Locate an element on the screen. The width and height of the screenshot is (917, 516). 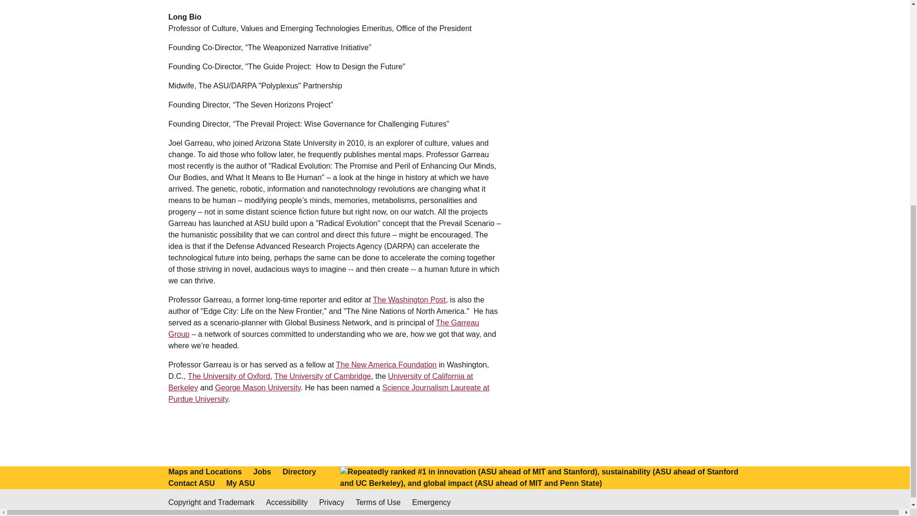
Copyright and Trademark is located at coordinates (211, 503).